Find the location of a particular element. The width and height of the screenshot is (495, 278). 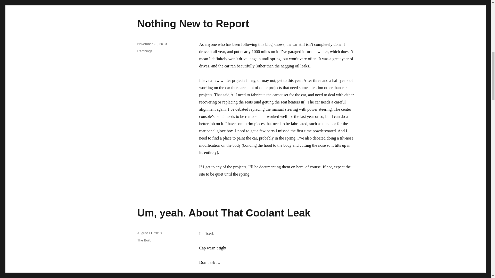

November 28, 2010 is located at coordinates (152, 44).